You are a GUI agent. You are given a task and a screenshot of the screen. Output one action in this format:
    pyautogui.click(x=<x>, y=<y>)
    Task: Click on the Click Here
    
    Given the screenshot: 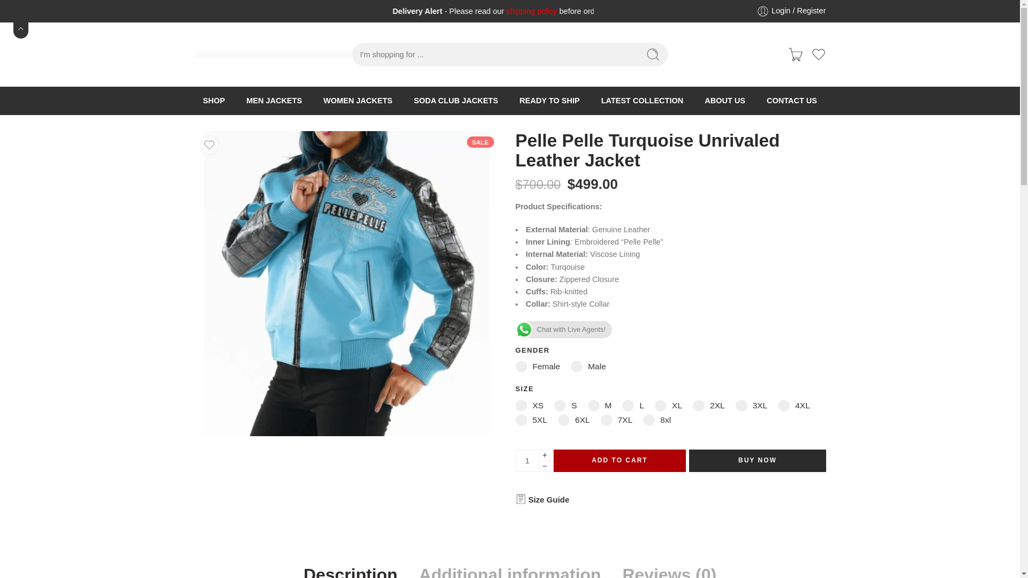 What is the action you would take?
    pyautogui.click(x=970, y=11)
    